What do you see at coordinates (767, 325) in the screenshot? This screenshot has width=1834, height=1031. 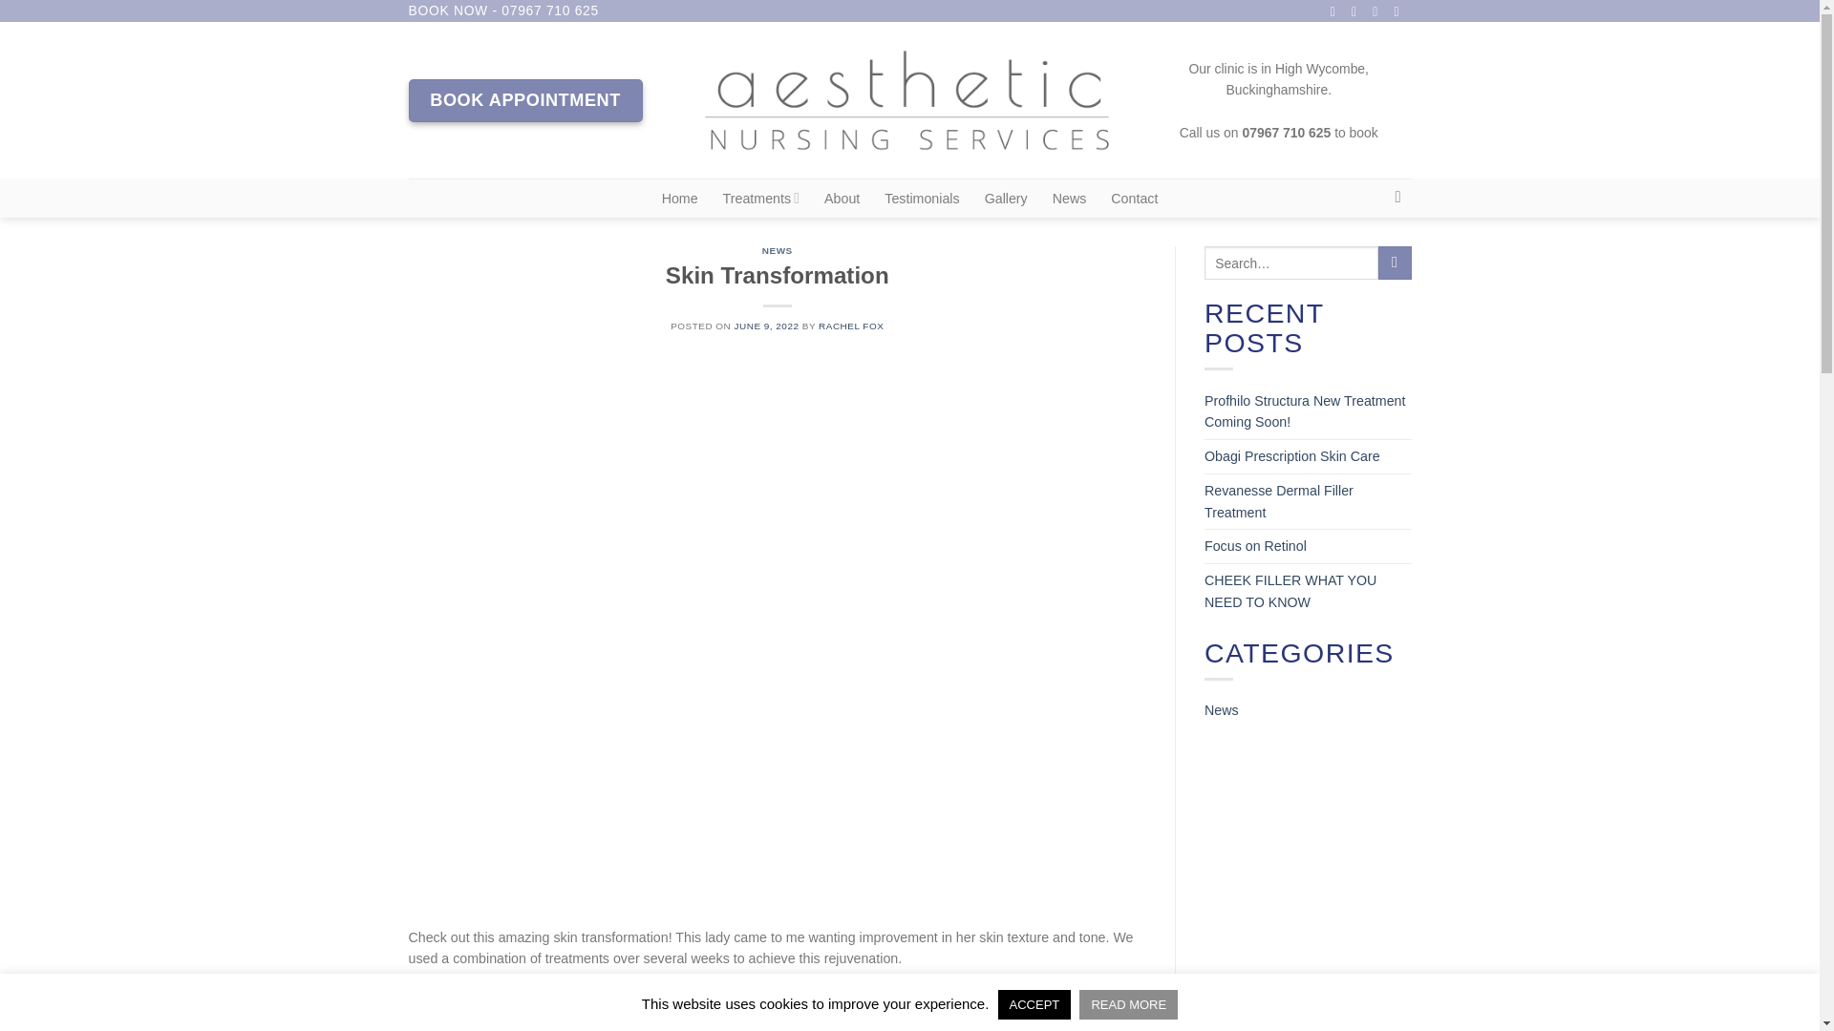 I see `JUNE 9, 2022` at bounding box center [767, 325].